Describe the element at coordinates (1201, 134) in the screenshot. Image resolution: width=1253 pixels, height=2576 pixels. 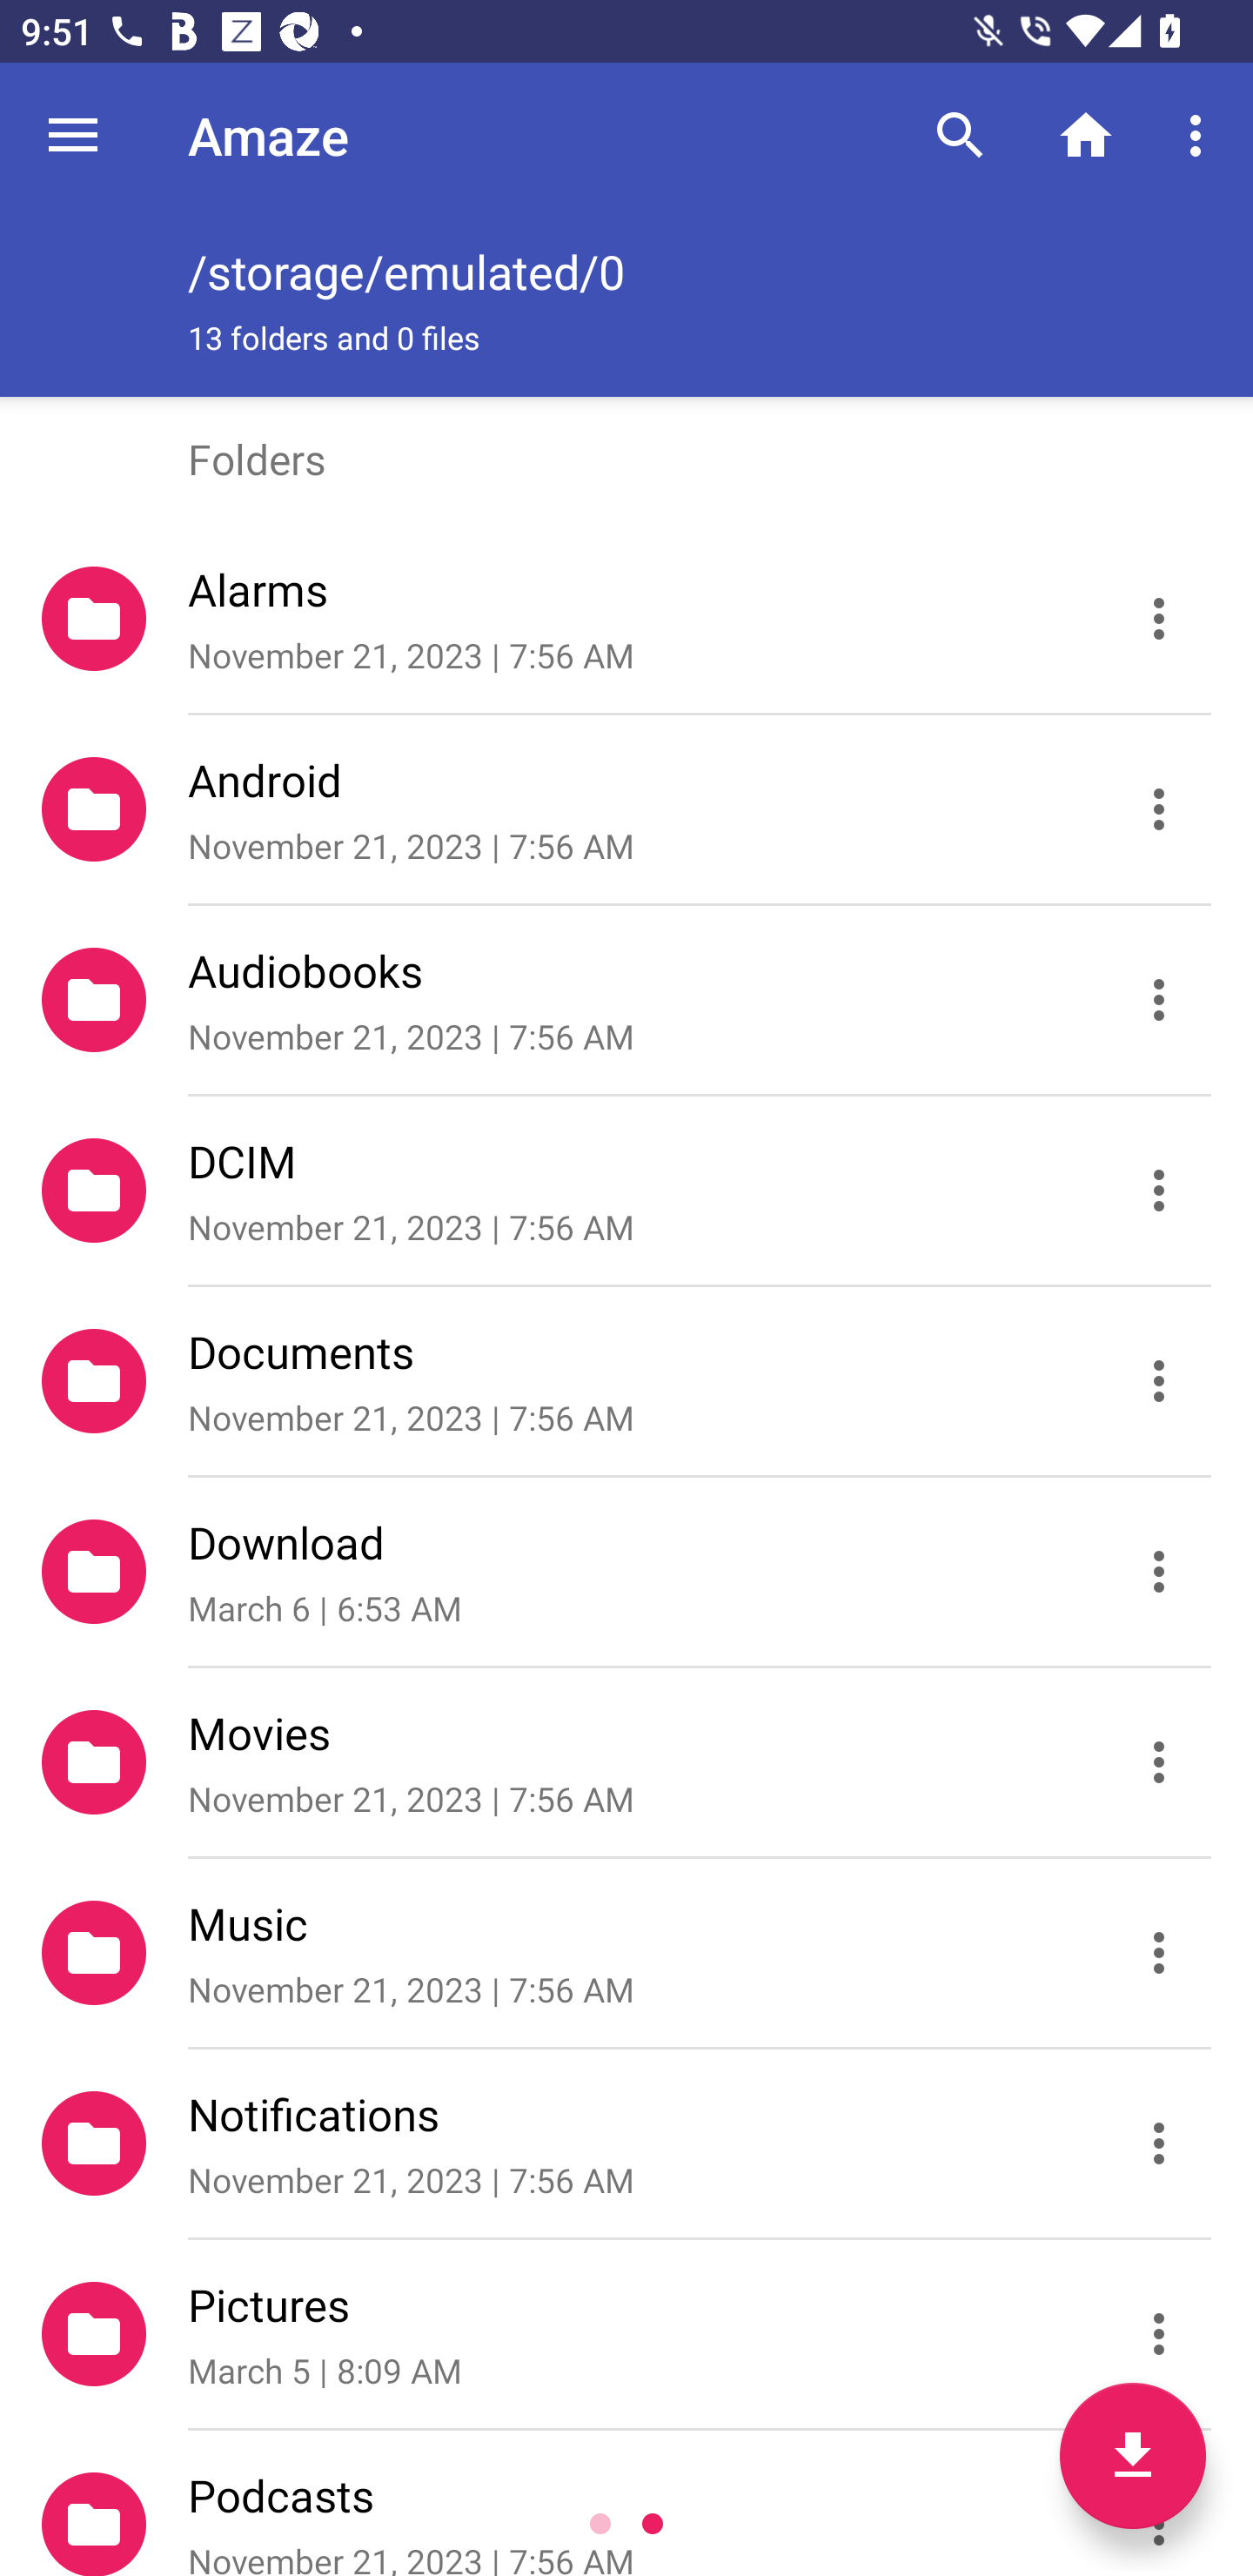
I see `More options` at that location.